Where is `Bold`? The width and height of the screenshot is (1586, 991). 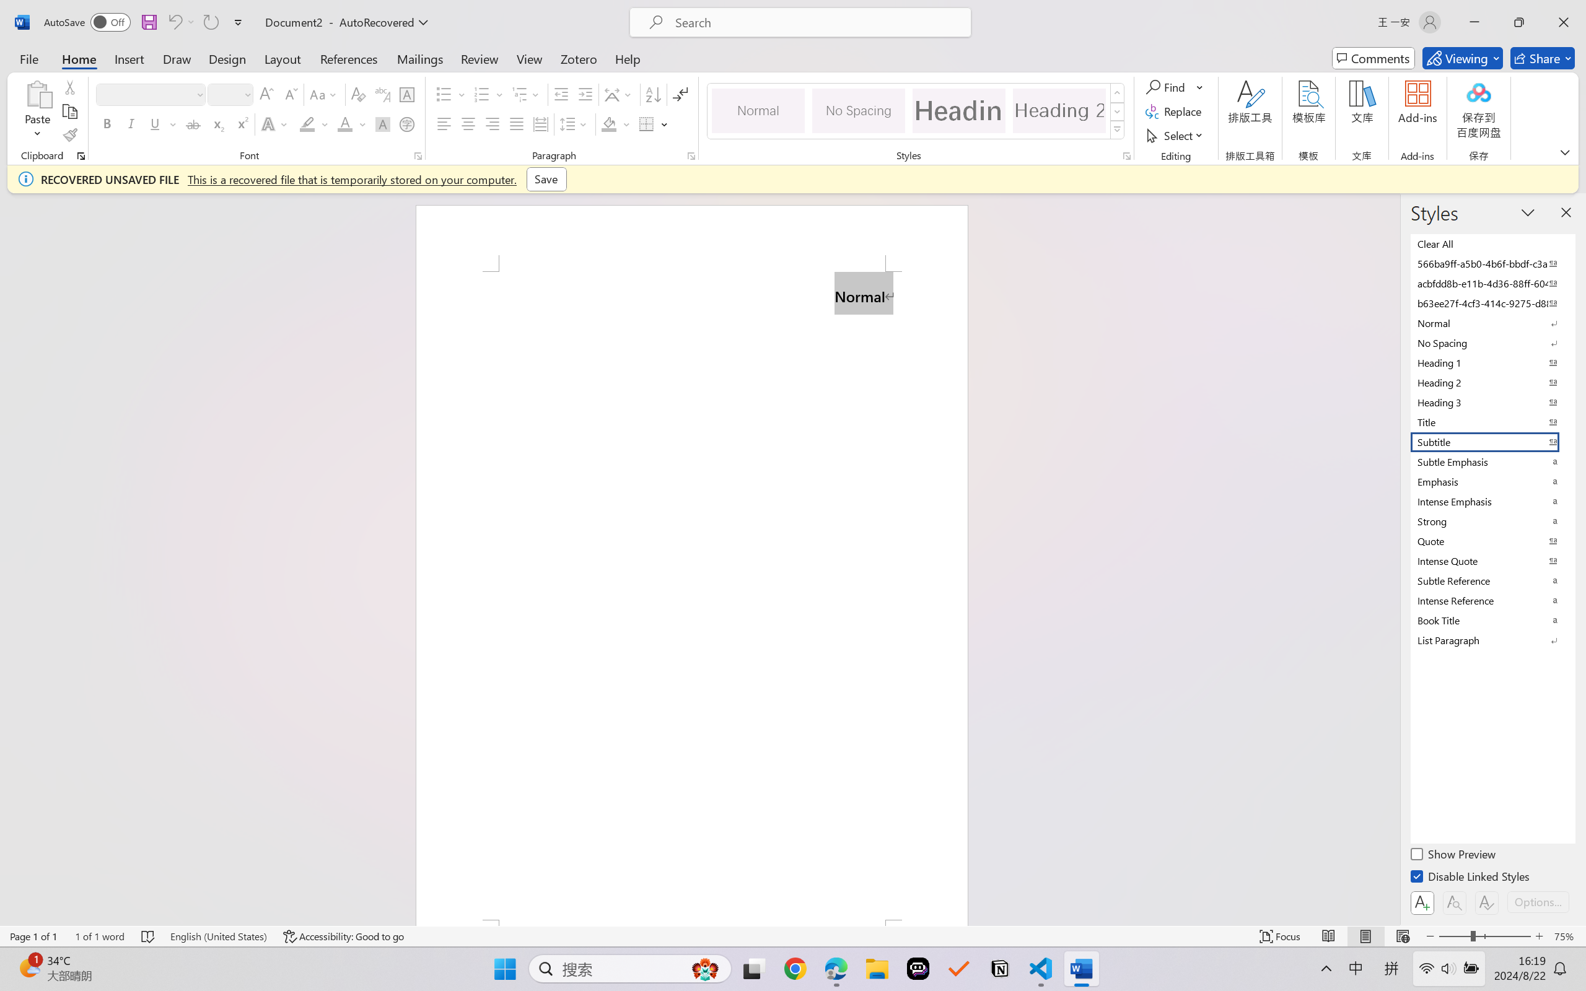 Bold is located at coordinates (108, 124).